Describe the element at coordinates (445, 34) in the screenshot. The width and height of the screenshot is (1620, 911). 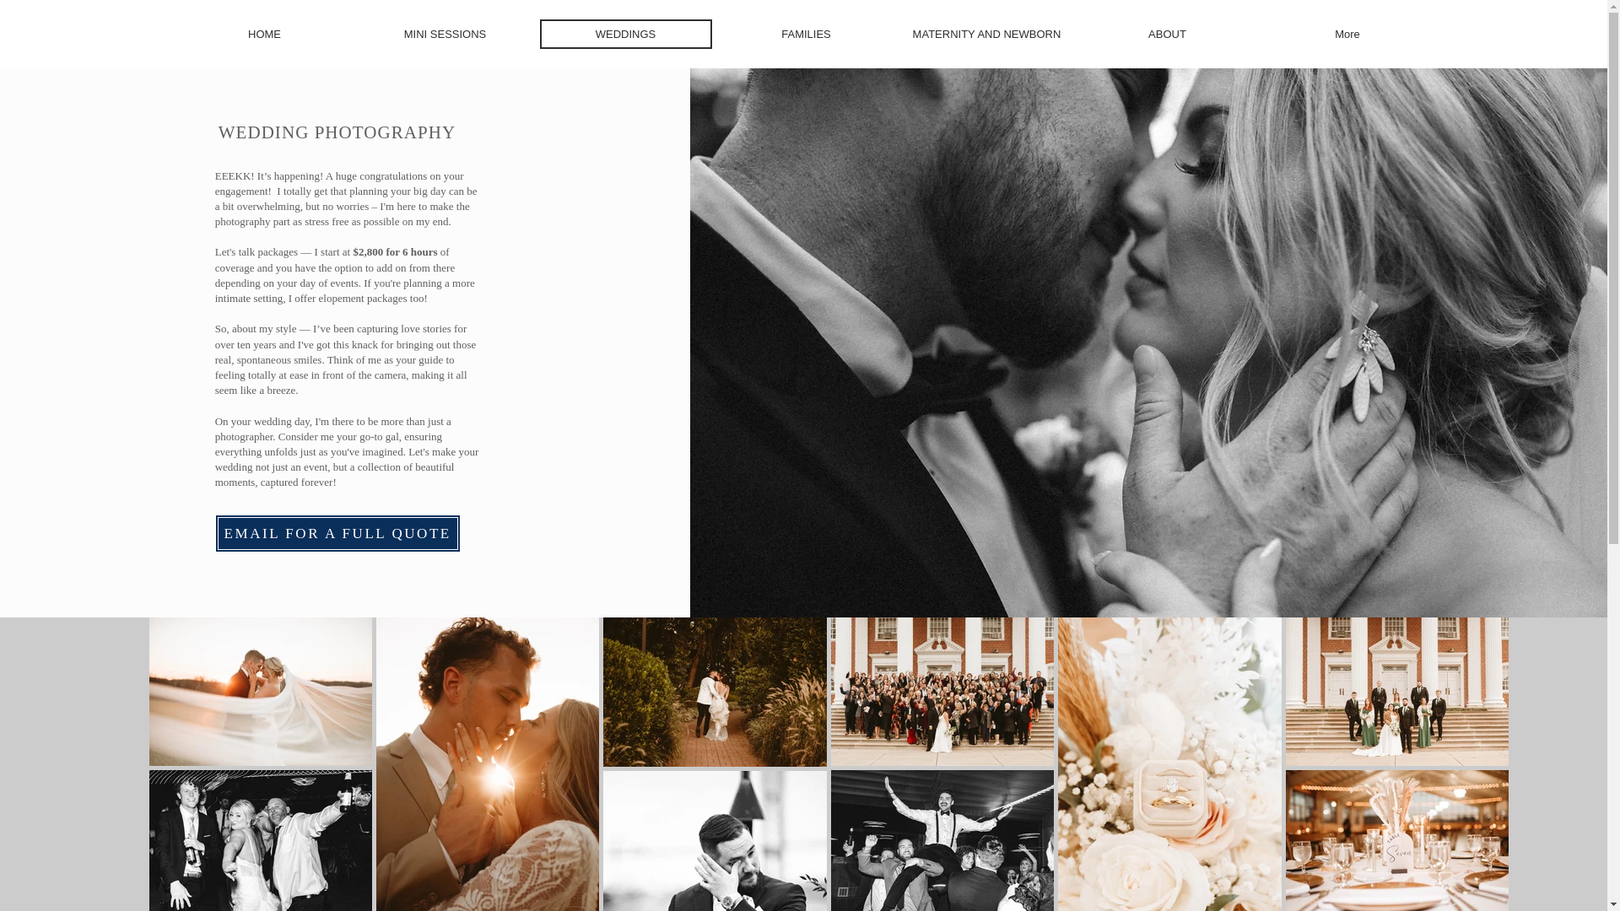
I see `MINI SESSIONS` at that location.